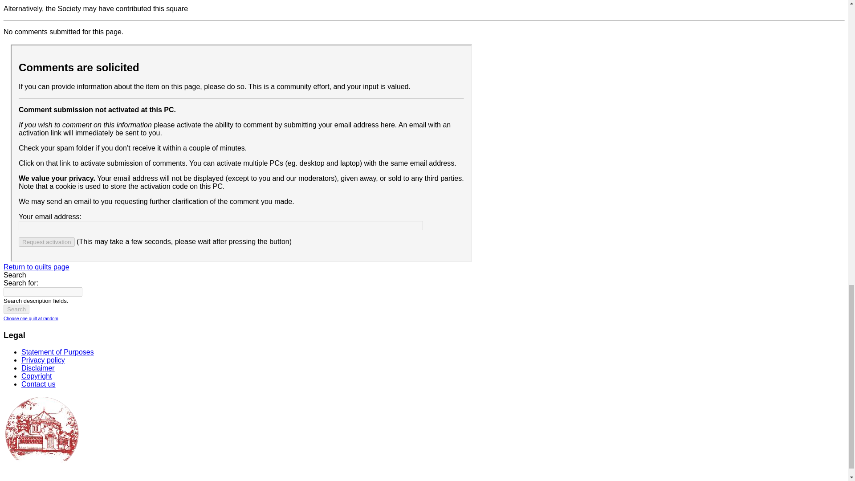 Image resolution: width=855 pixels, height=481 pixels. I want to click on Privacy policy, so click(43, 360).